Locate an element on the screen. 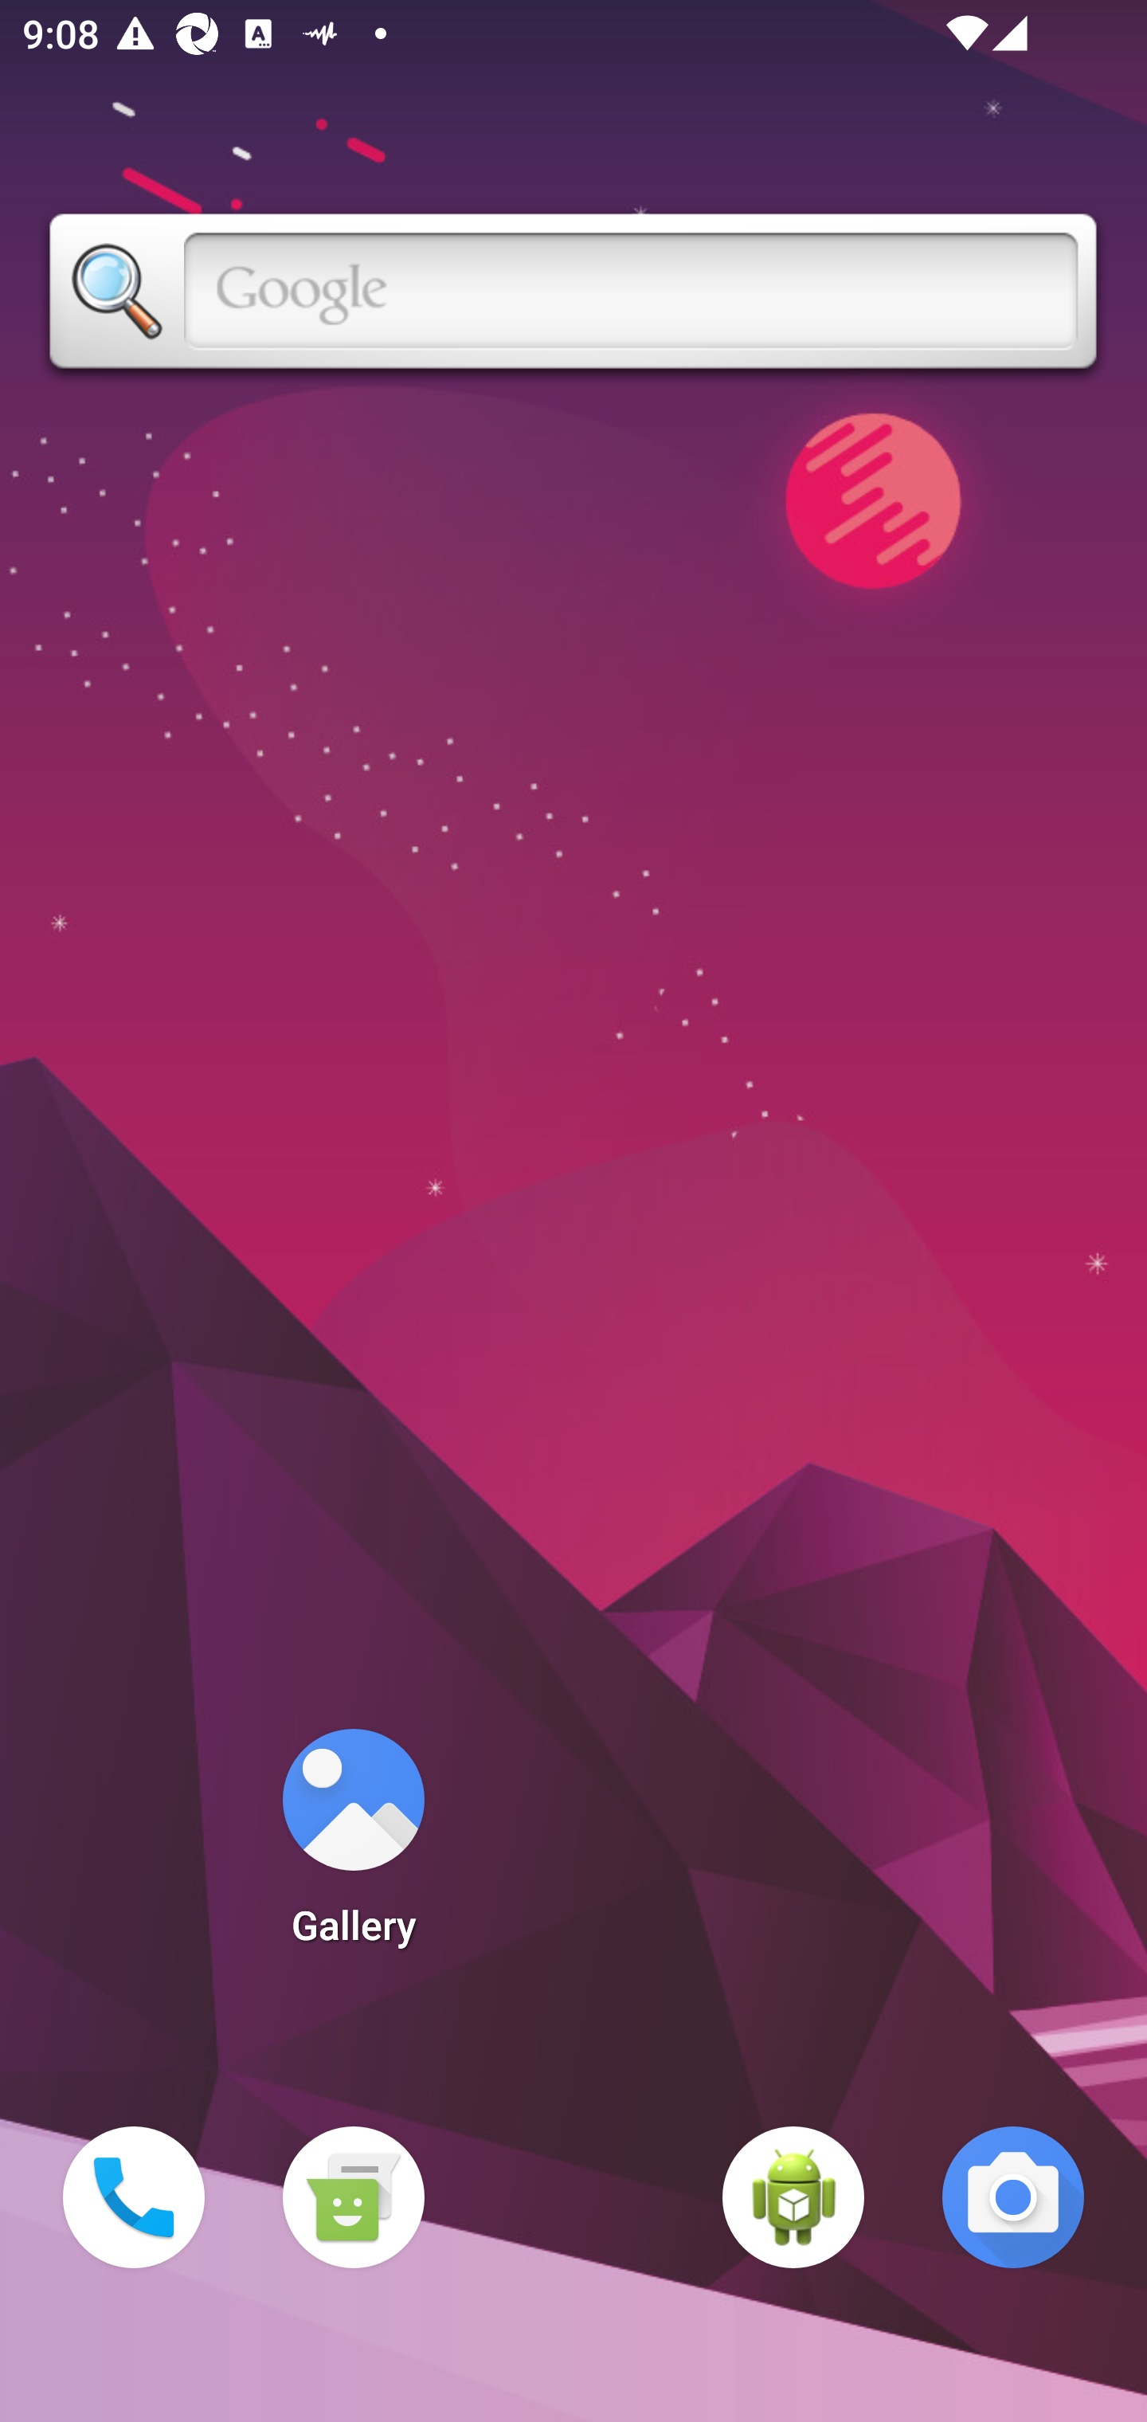 The image size is (1147, 2422). Phone is located at coordinates (134, 2197).